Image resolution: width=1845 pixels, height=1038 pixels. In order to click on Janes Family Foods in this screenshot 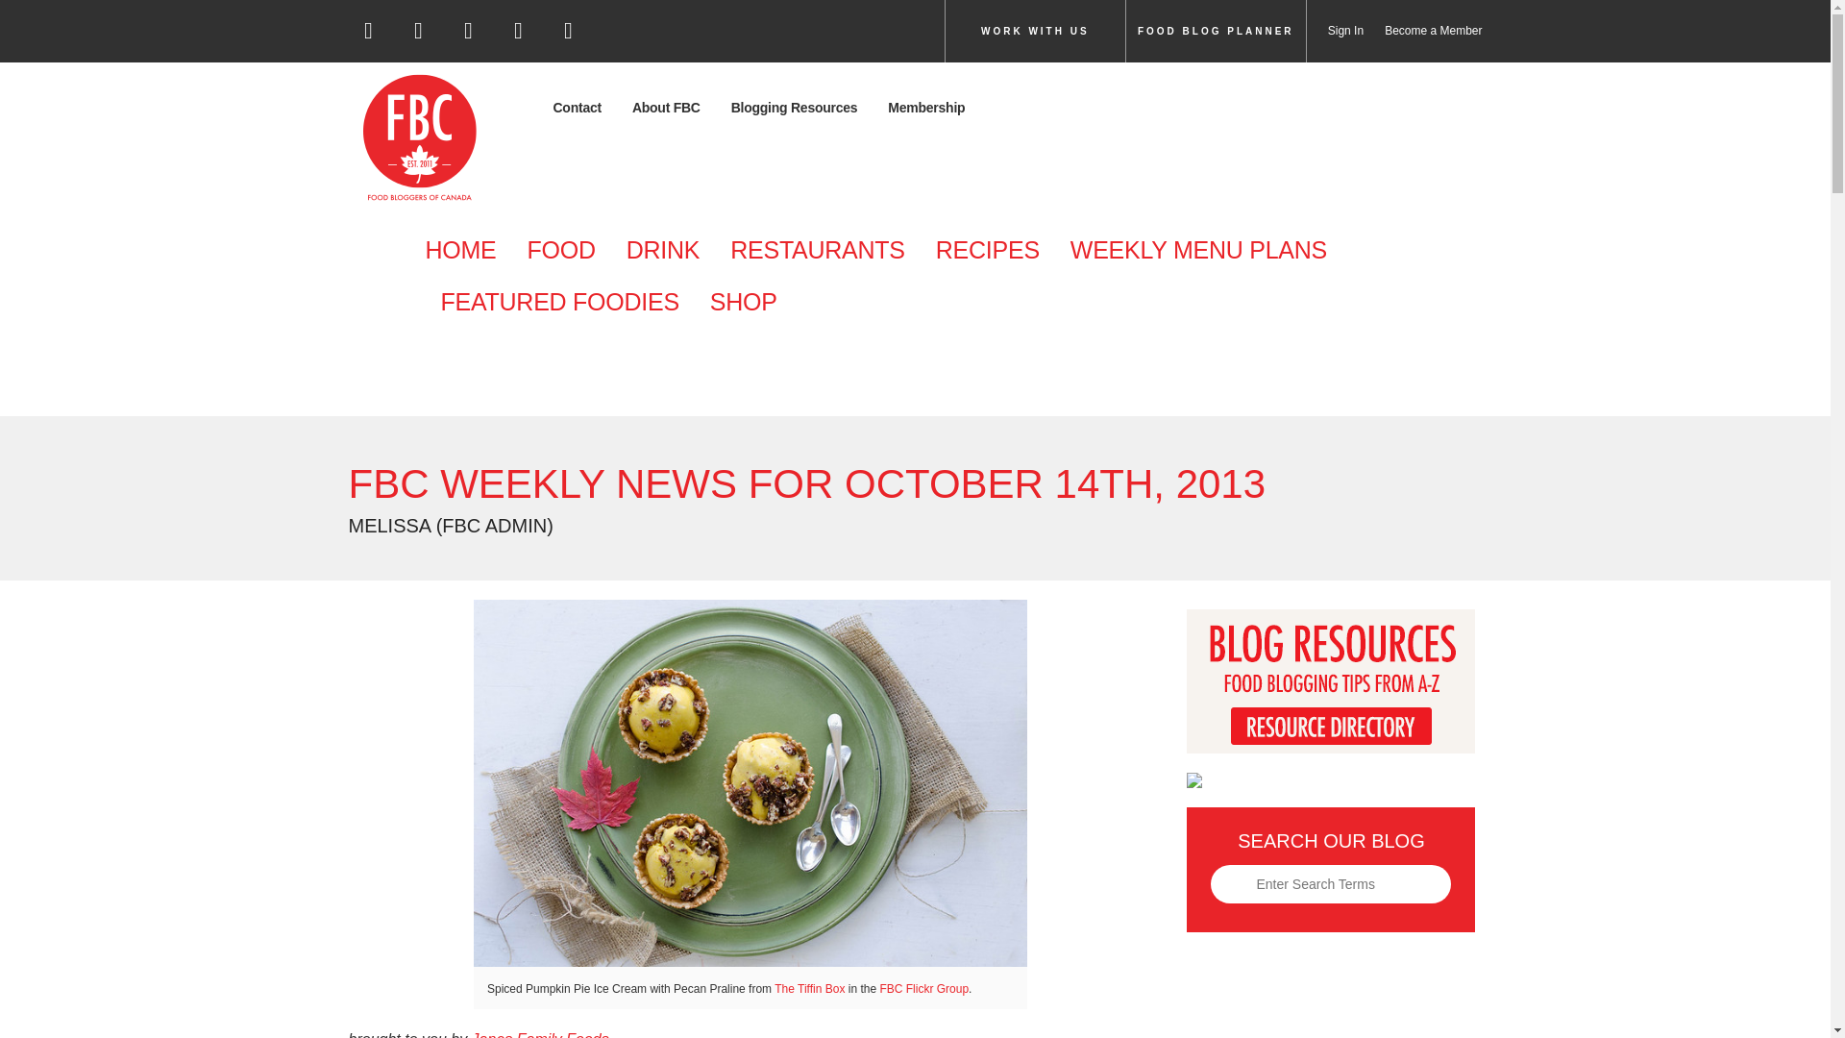, I will do `click(543, 1034)`.